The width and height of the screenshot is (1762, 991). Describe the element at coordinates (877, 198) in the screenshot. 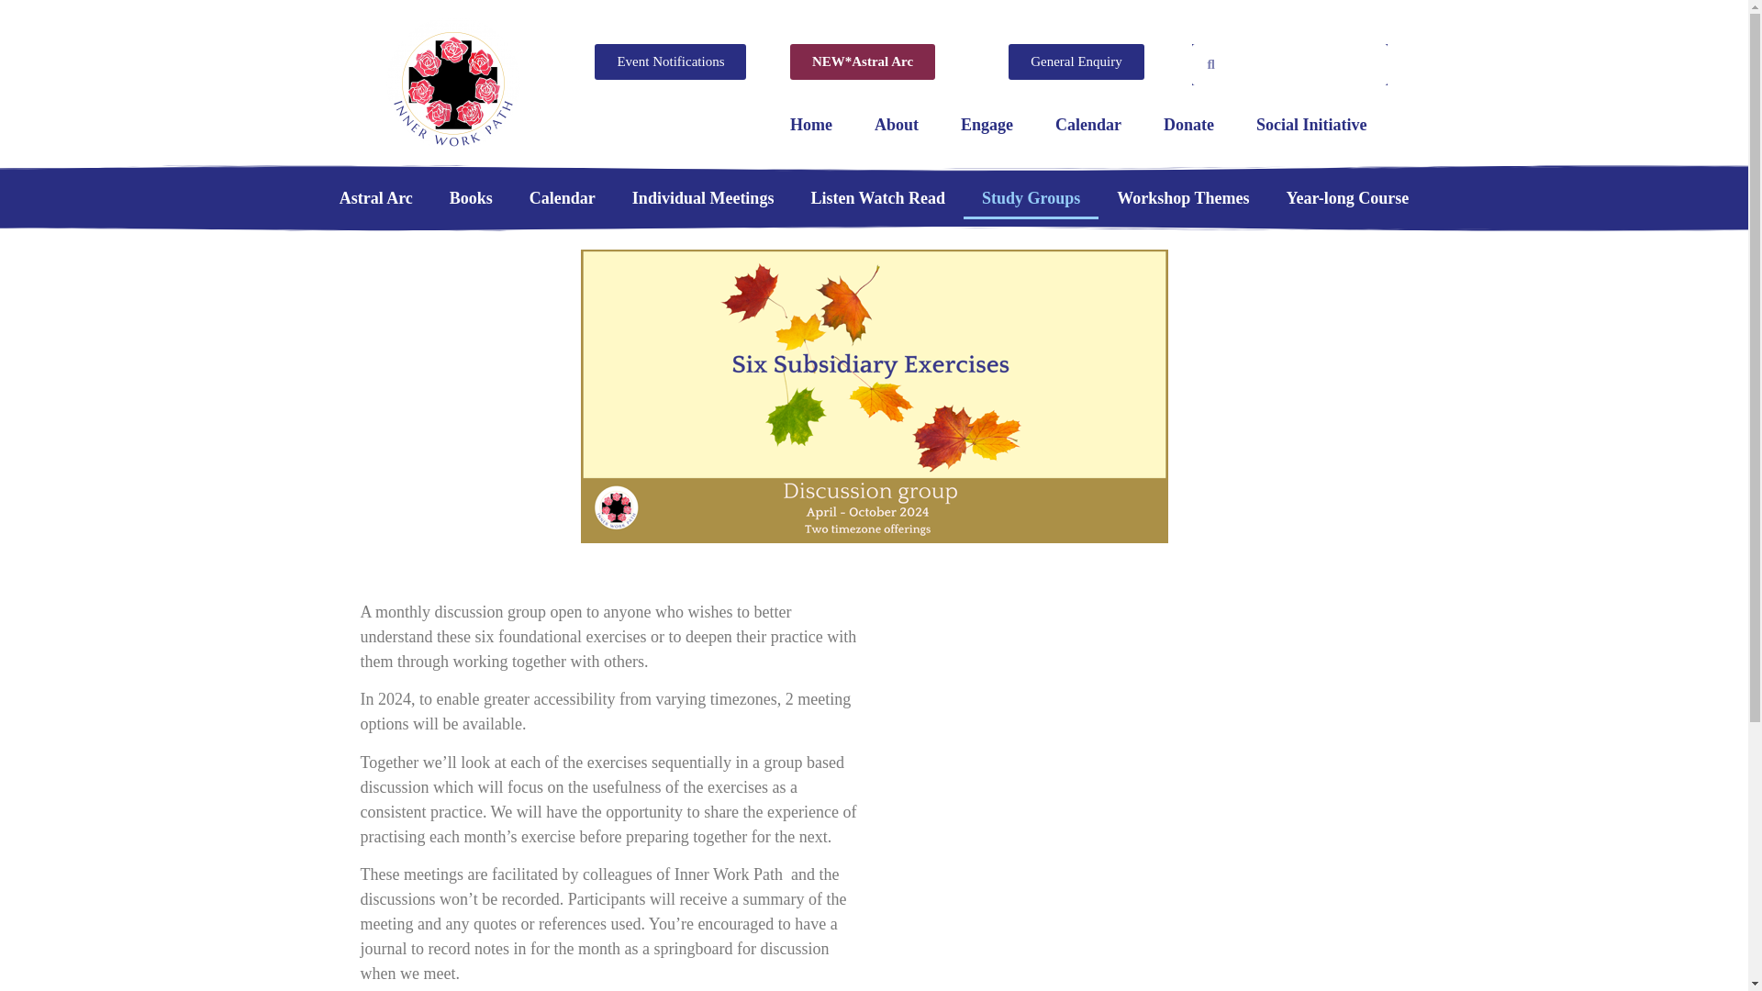

I see `Listen Watch Read` at that location.